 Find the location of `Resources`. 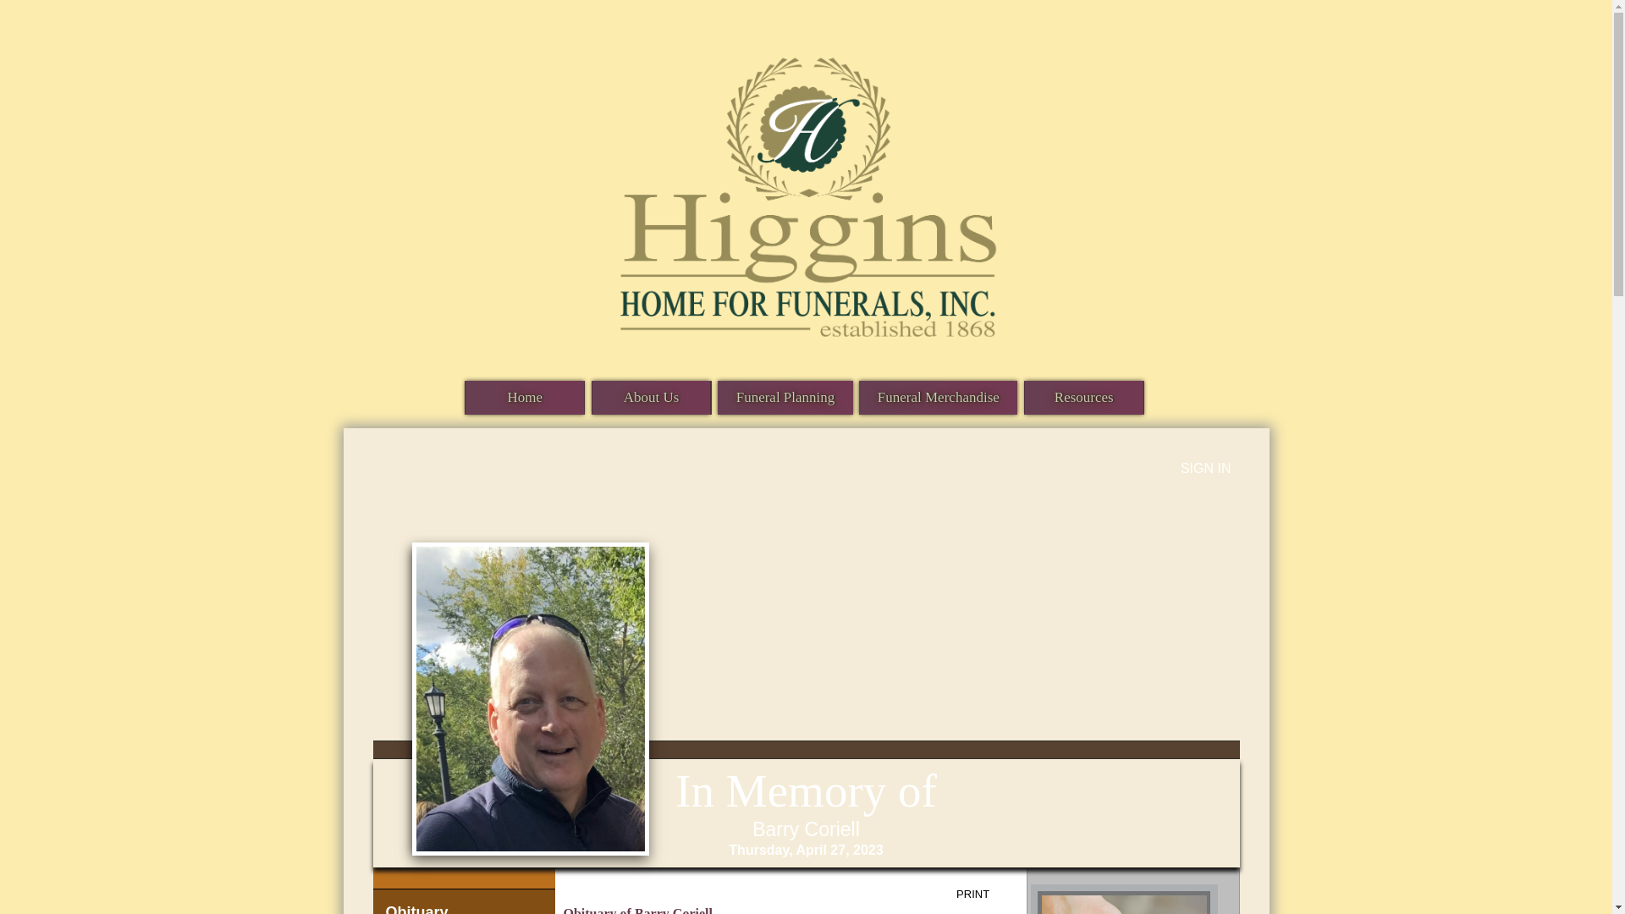

Resources is located at coordinates (1084, 398).